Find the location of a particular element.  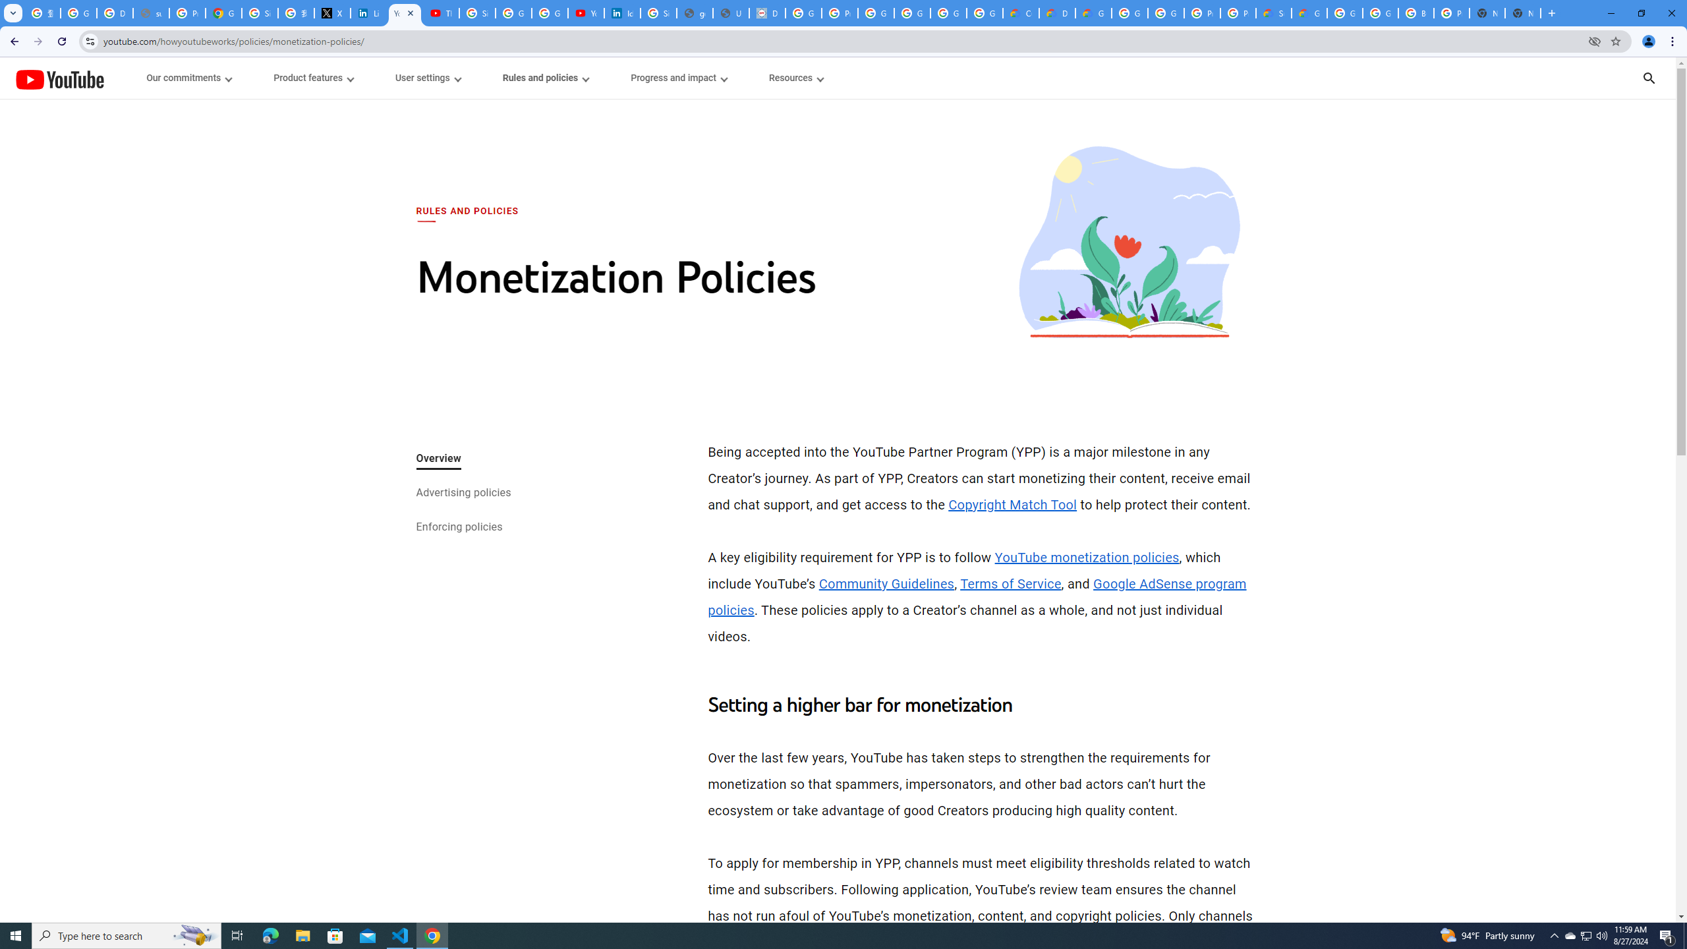

Google Workspace - Specific Terms is located at coordinates (949, 13).